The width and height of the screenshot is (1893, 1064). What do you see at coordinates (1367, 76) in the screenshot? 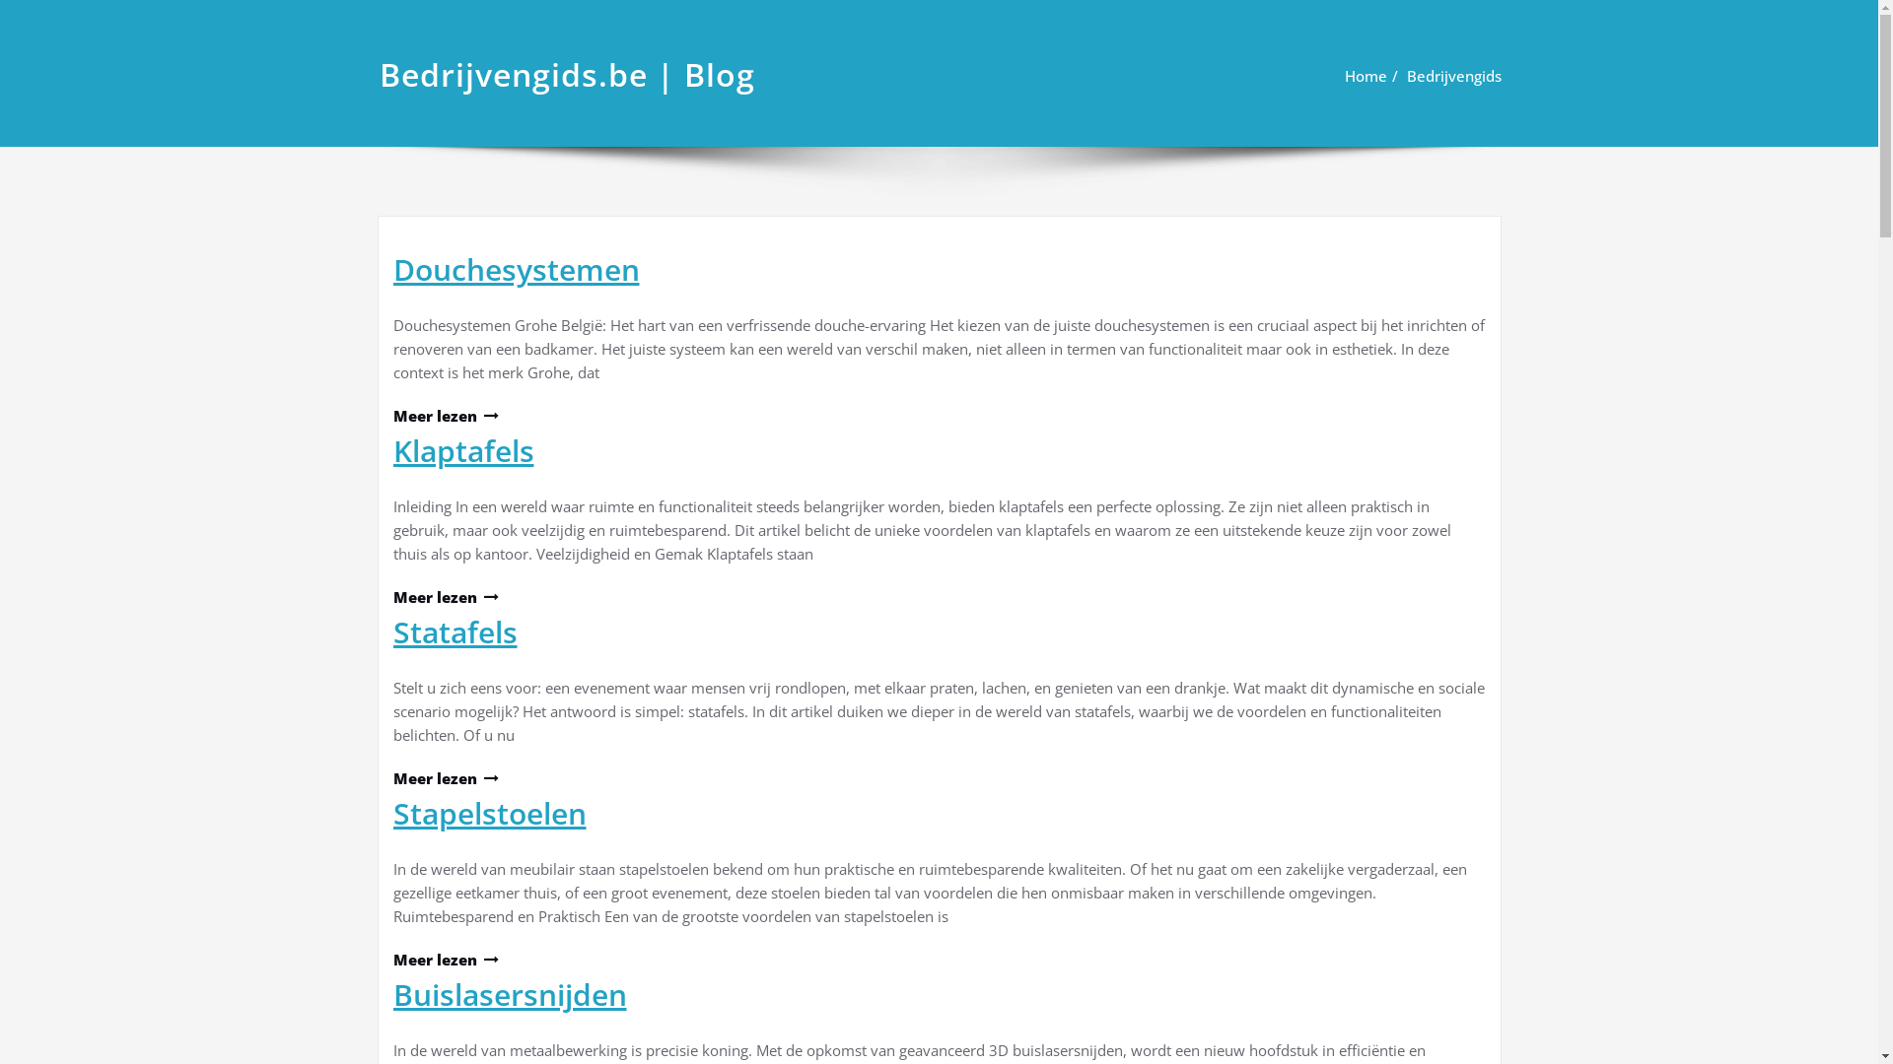
I see `Home` at bounding box center [1367, 76].